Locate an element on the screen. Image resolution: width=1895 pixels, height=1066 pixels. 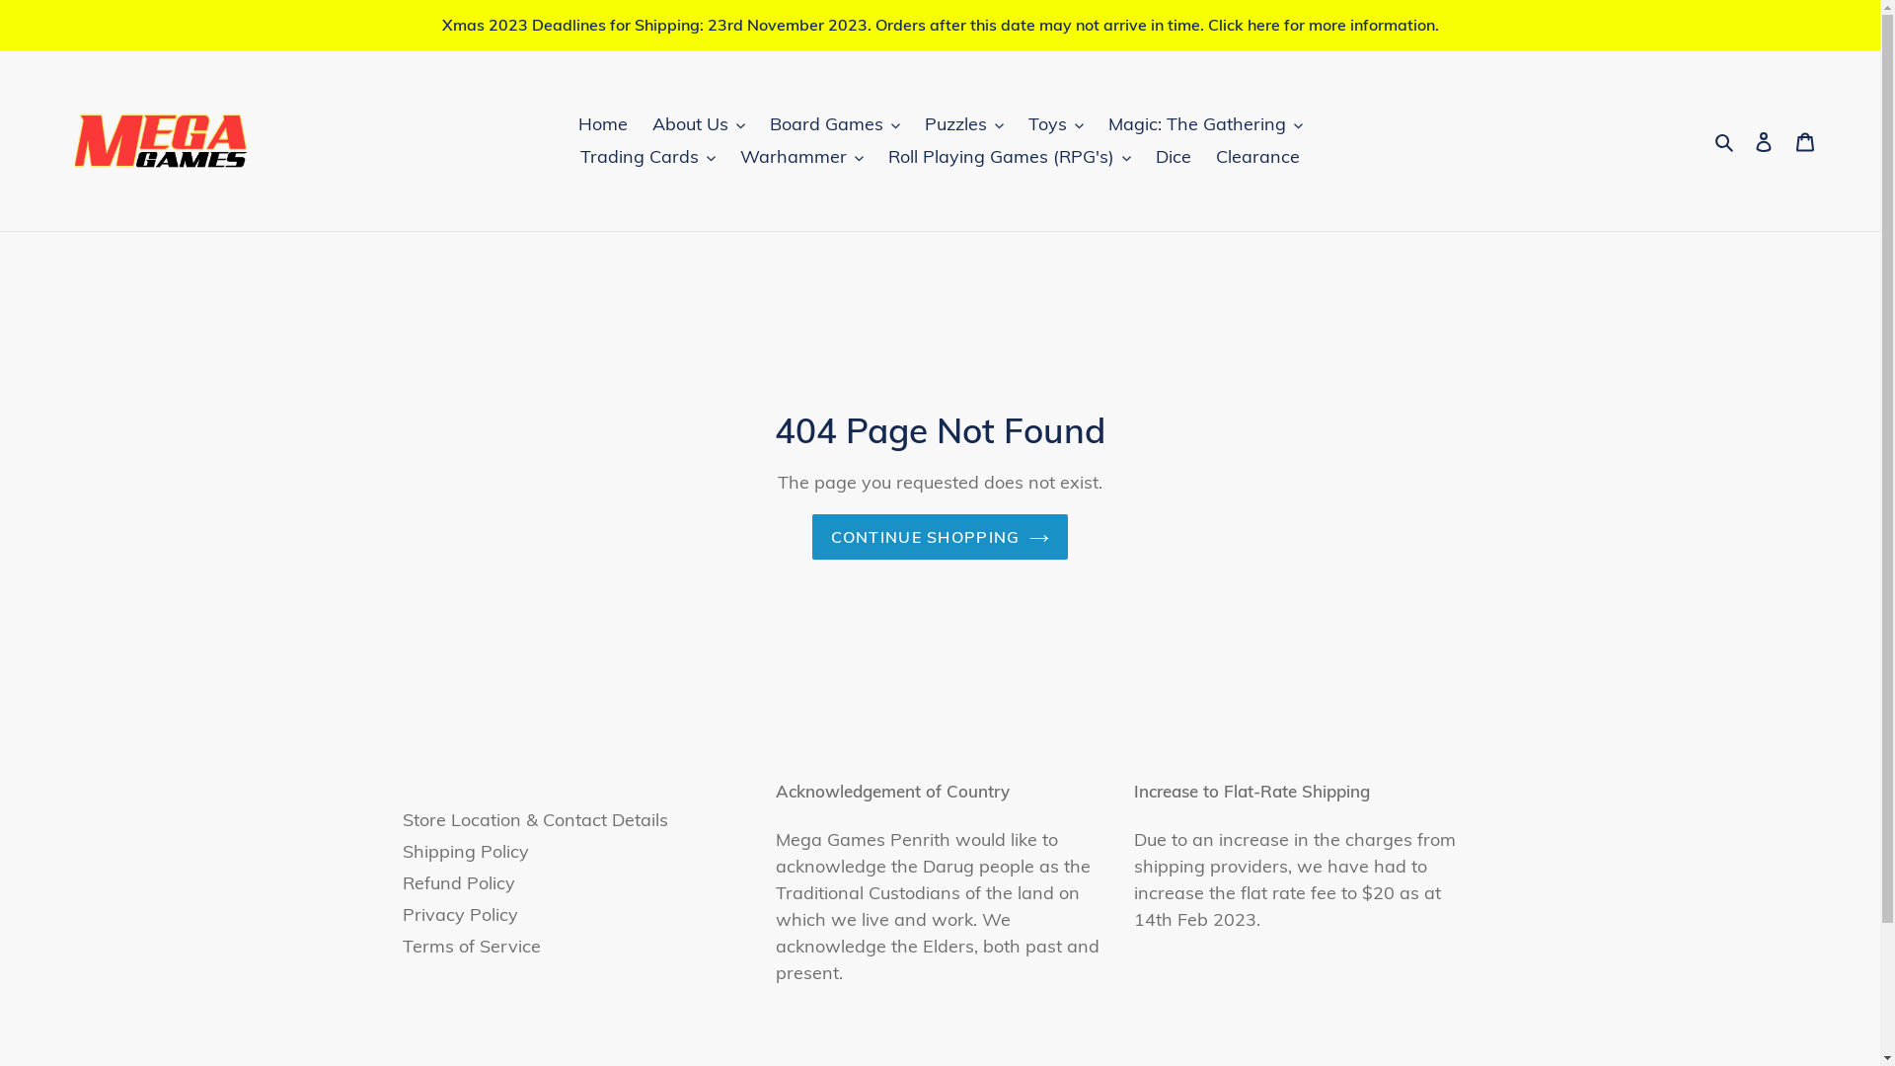
Trading Cards is located at coordinates (647, 156).